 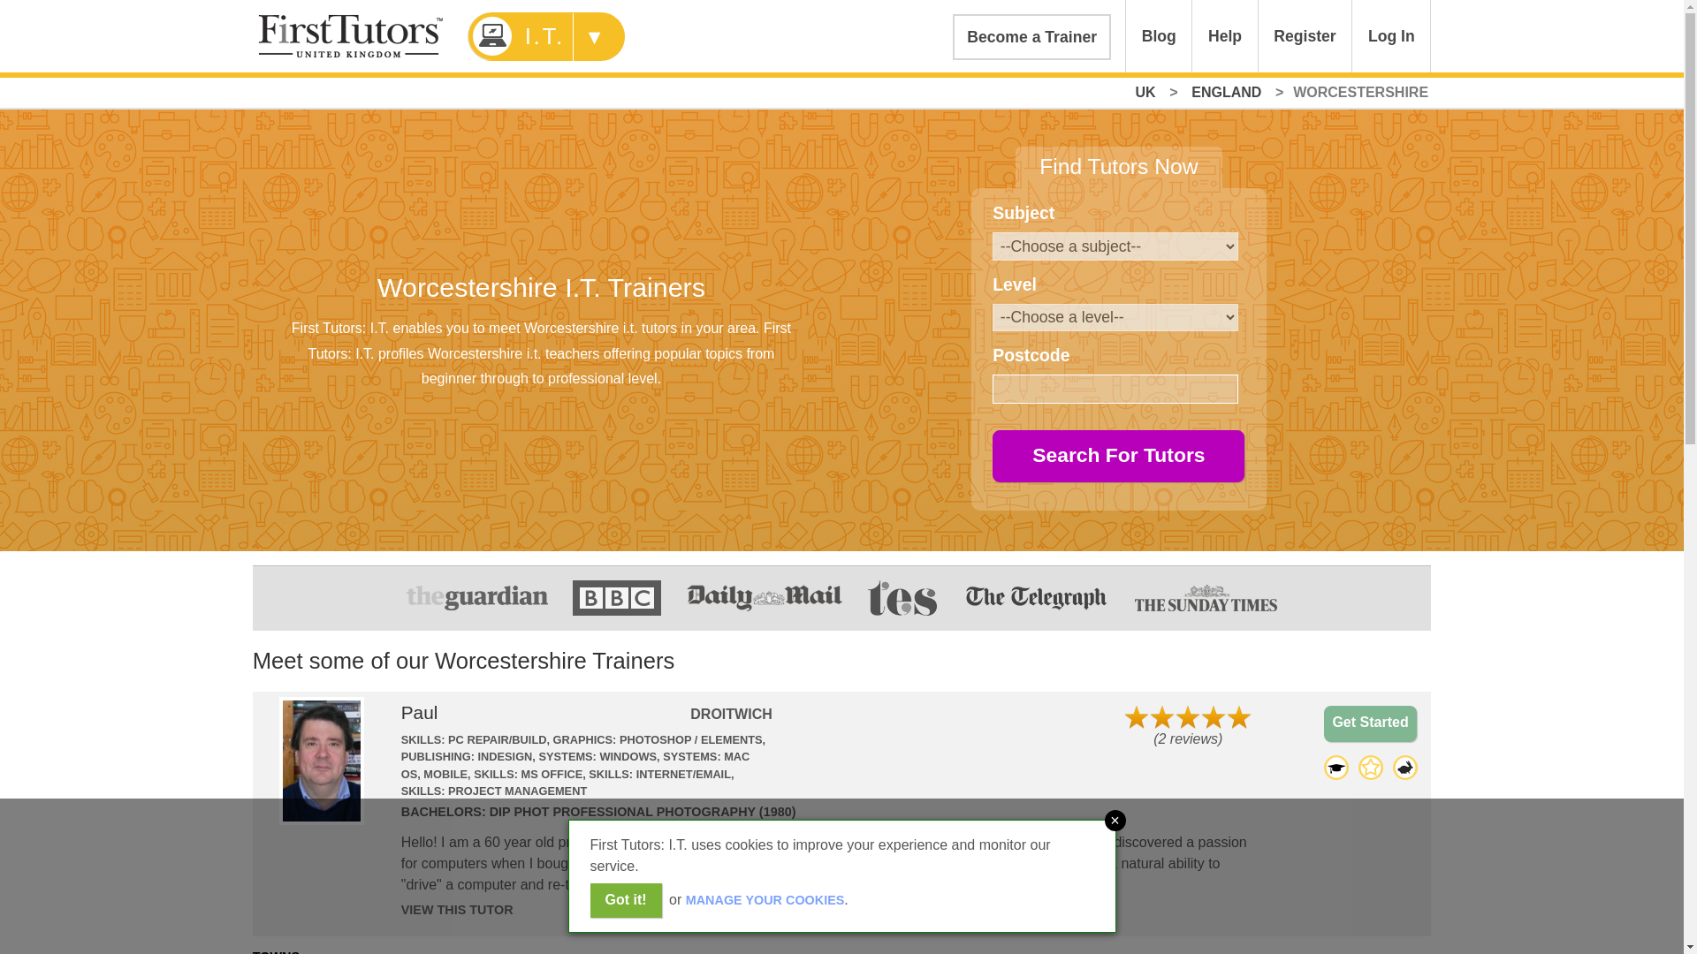 What do you see at coordinates (1118, 456) in the screenshot?
I see `Search For Tutors` at bounding box center [1118, 456].